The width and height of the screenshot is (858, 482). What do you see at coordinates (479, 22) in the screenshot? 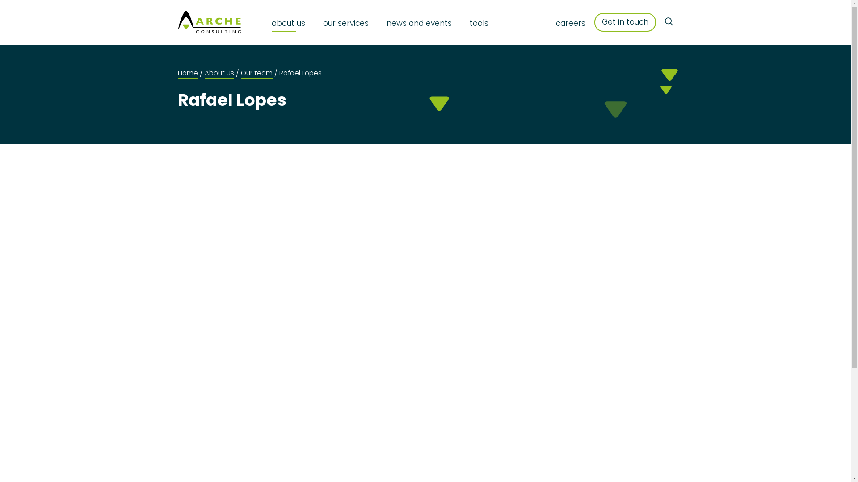
I see `tools` at bounding box center [479, 22].